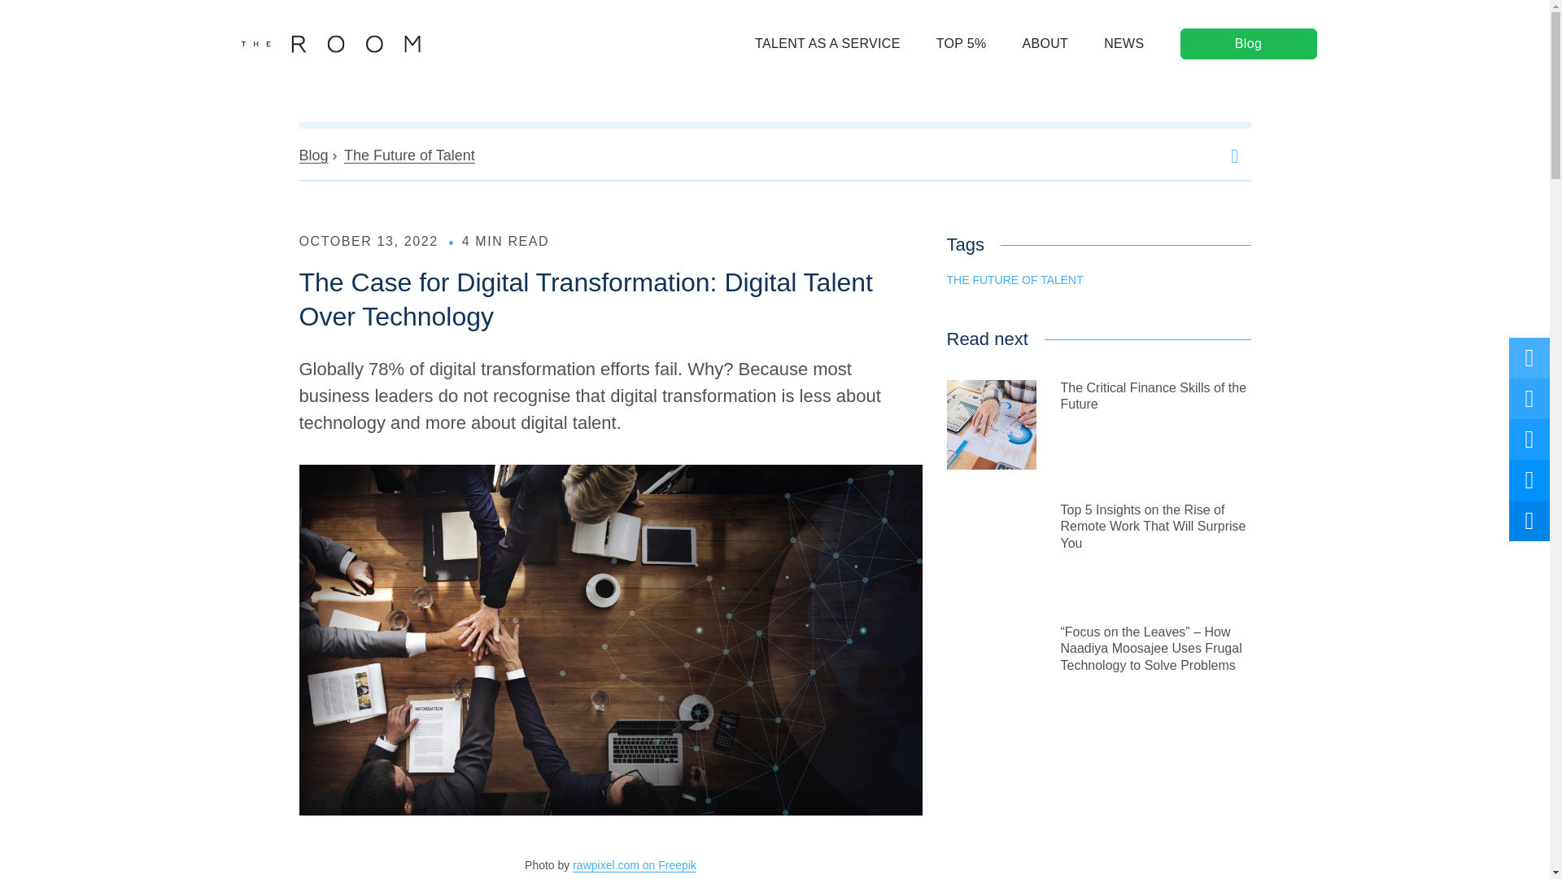 This screenshot has width=1562, height=879. Describe the element at coordinates (1015, 280) in the screenshot. I see `THE FUTURE OF TALENT` at that location.